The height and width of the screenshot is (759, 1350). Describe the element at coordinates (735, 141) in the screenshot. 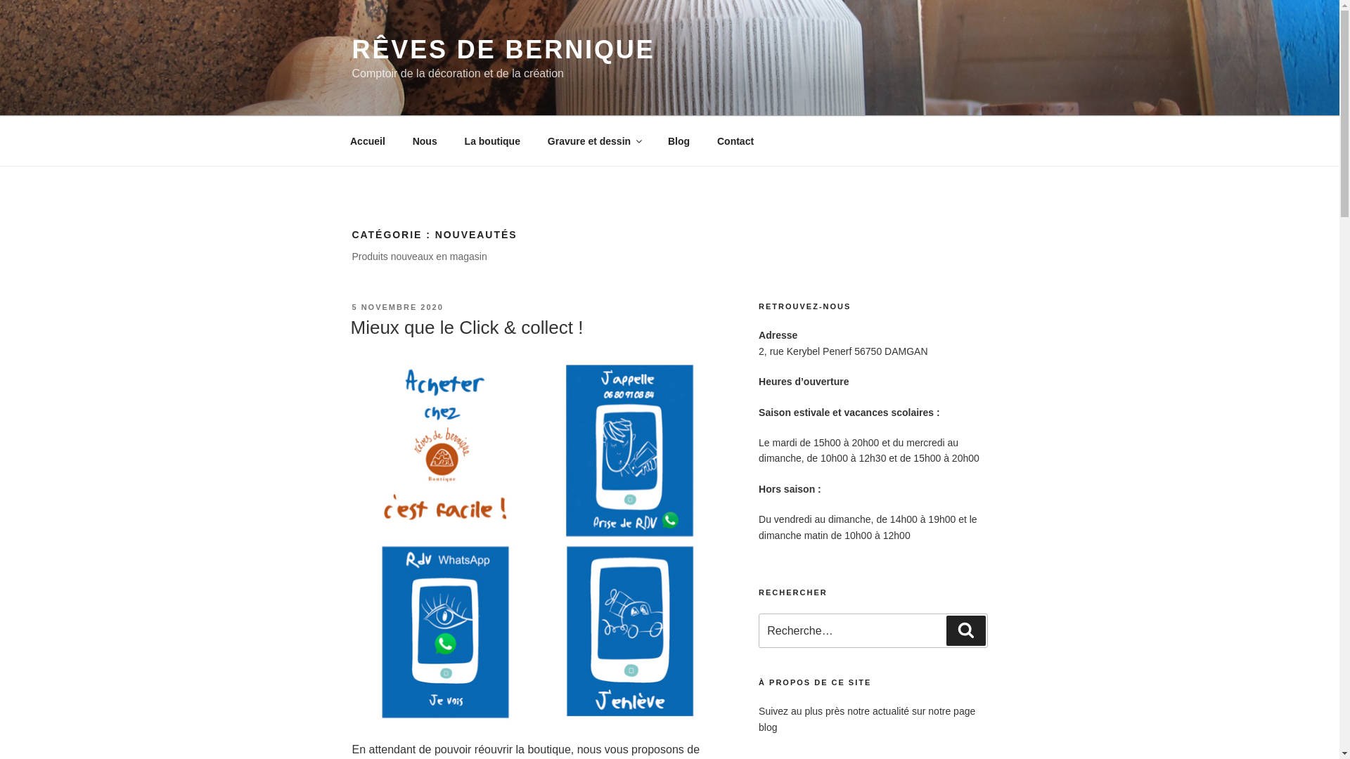

I see `Contact` at that location.